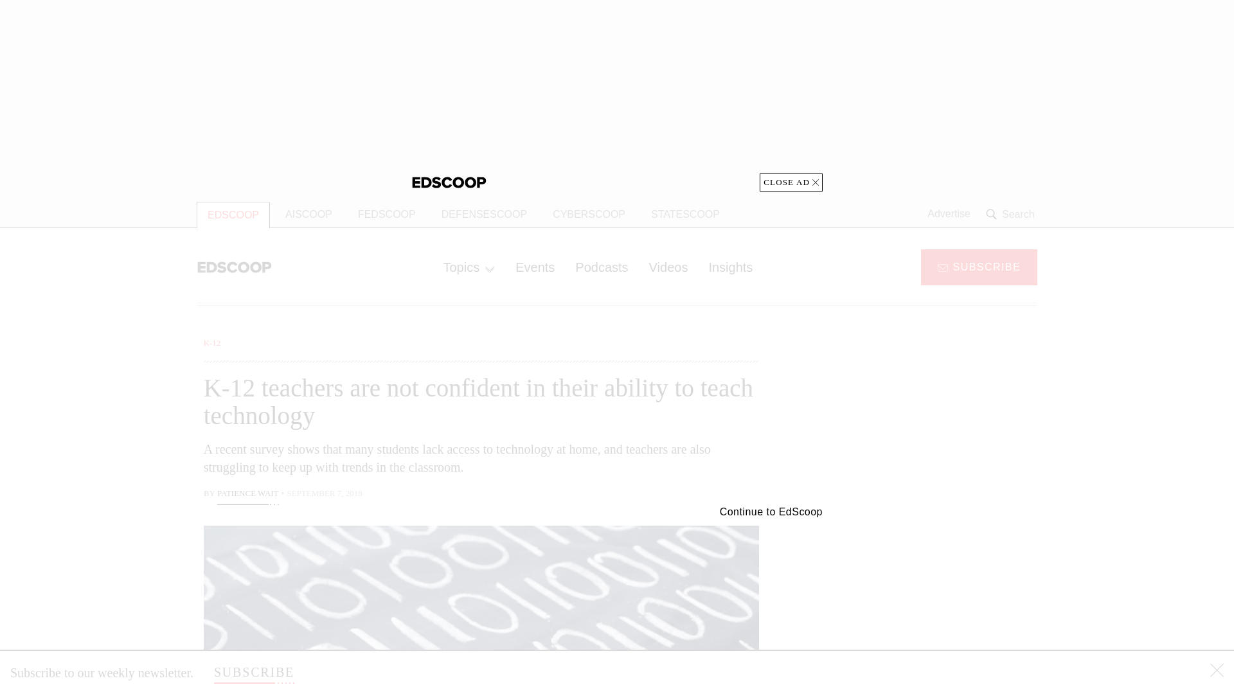 Image resolution: width=1234 pixels, height=694 pixels. Describe the element at coordinates (1217, 672) in the screenshot. I see `CLOSE` at that location.